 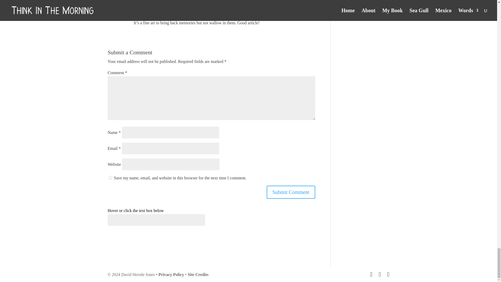 I want to click on Submit Comment, so click(x=291, y=192).